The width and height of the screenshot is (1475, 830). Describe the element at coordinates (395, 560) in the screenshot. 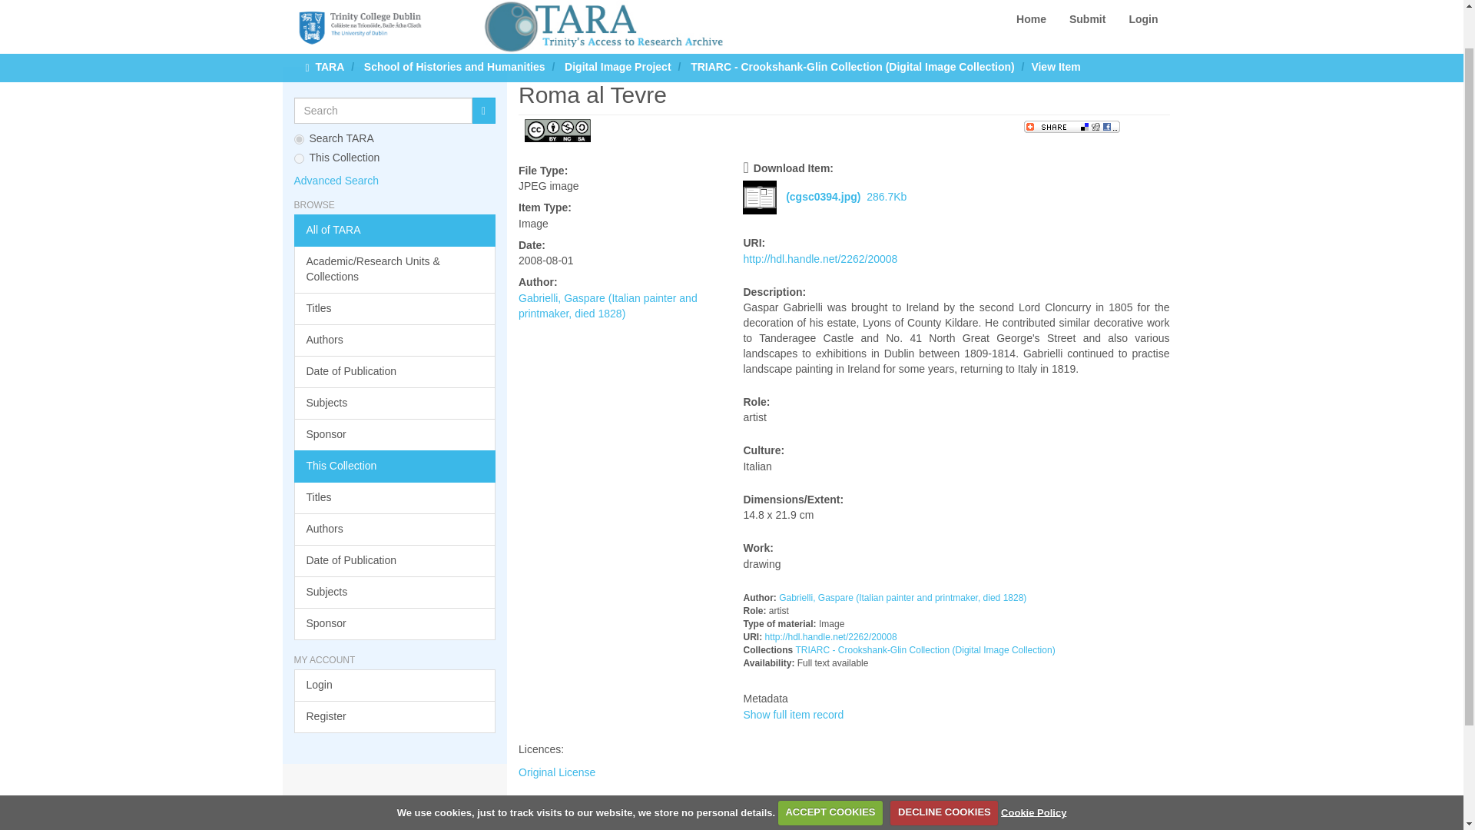

I see `Date of Publication` at that location.